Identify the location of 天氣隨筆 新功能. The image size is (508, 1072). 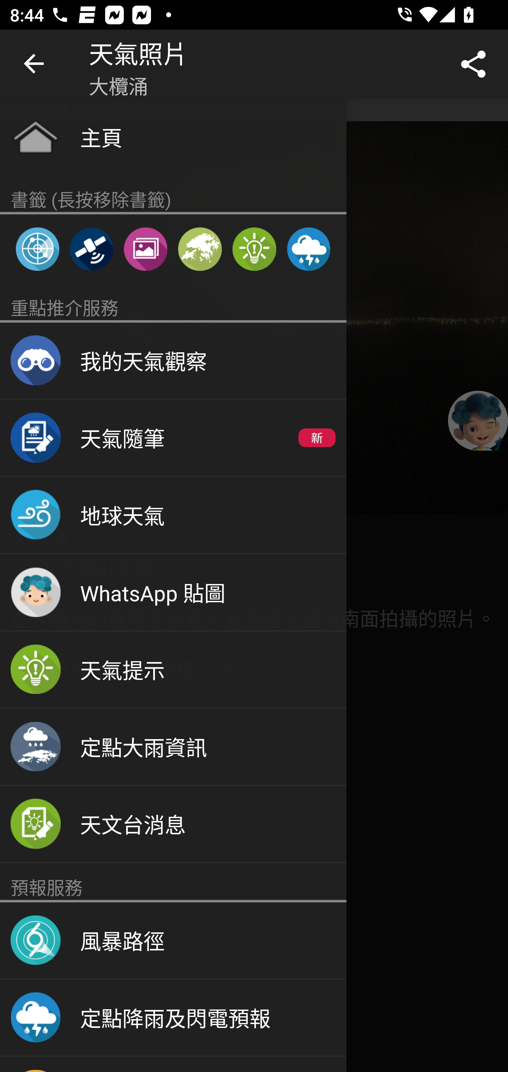
(173, 438).